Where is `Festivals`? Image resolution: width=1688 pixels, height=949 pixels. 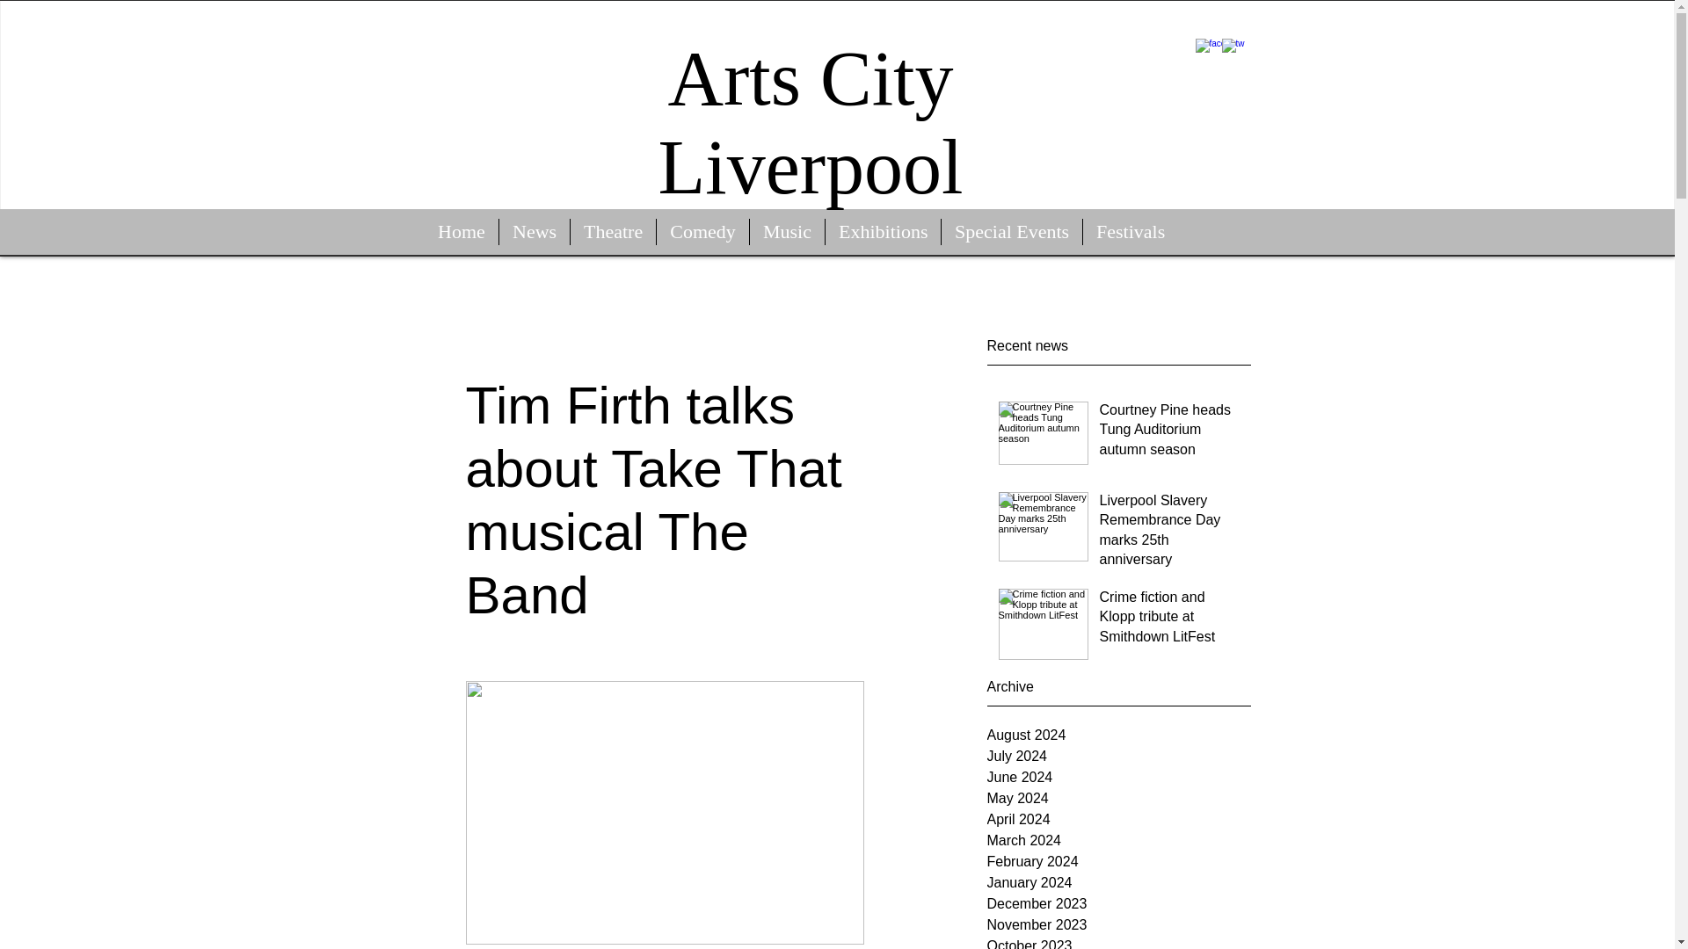 Festivals is located at coordinates (1131, 232).